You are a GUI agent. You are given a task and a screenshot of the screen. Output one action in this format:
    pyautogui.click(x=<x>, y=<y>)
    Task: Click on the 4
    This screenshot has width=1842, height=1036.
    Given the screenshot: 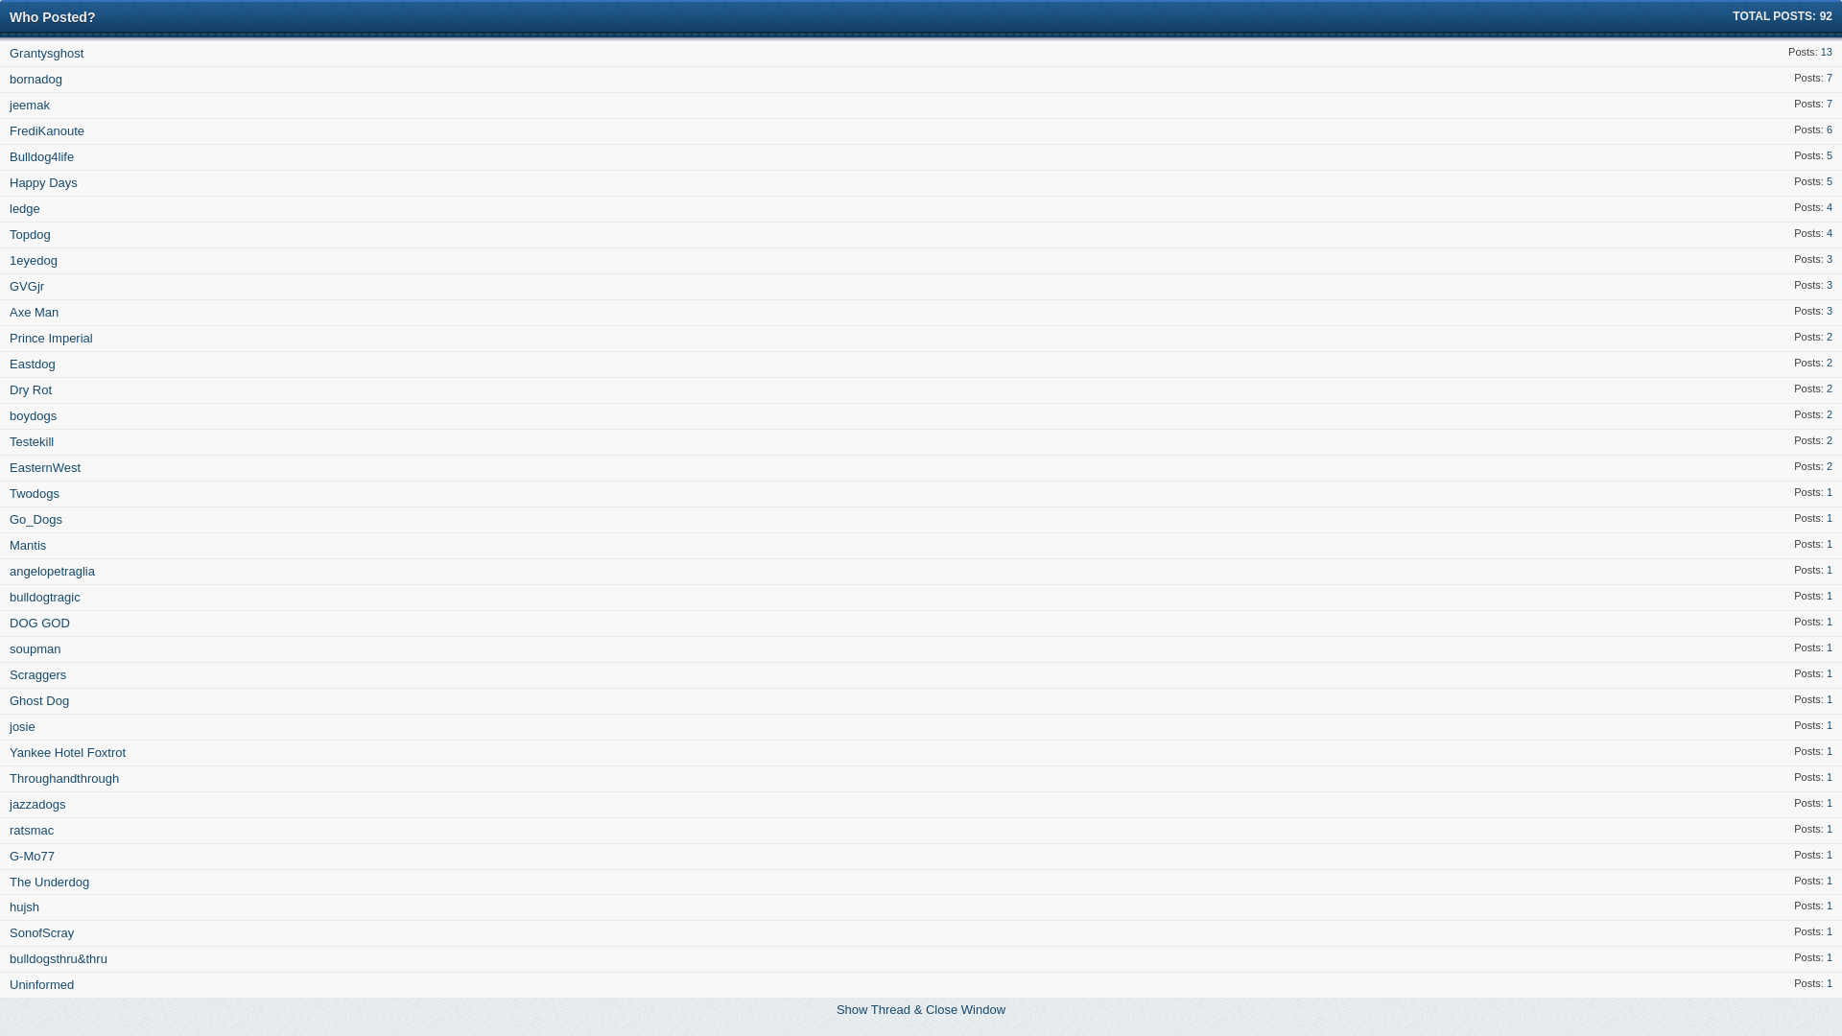 What is the action you would take?
    pyautogui.click(x=1830, y=233)
    